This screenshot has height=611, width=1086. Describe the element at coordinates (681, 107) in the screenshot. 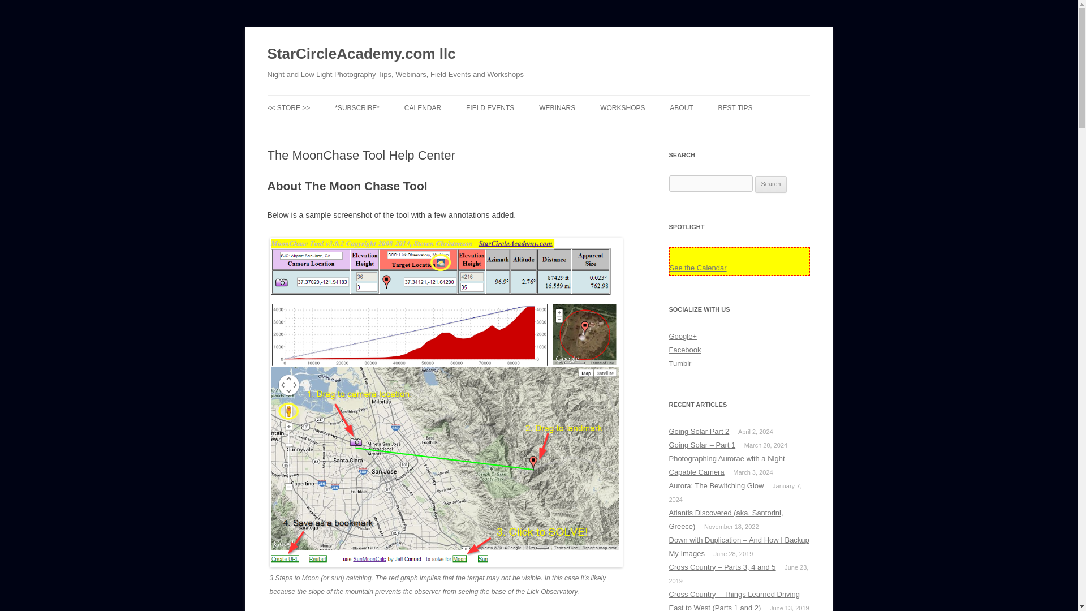

I see `ABOUT` at that location.